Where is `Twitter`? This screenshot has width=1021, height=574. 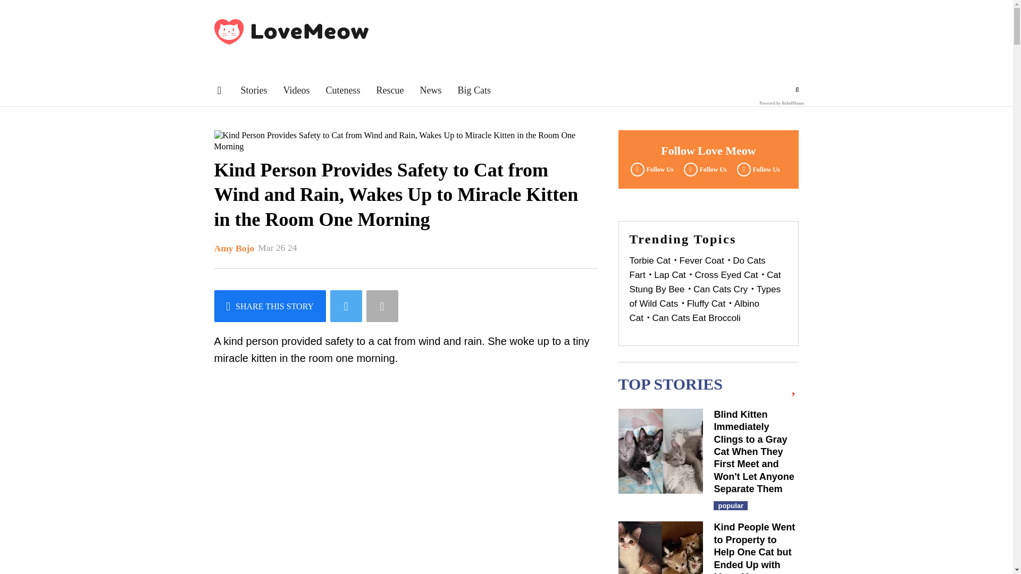 Twitter is located at coordinates (704, 169).